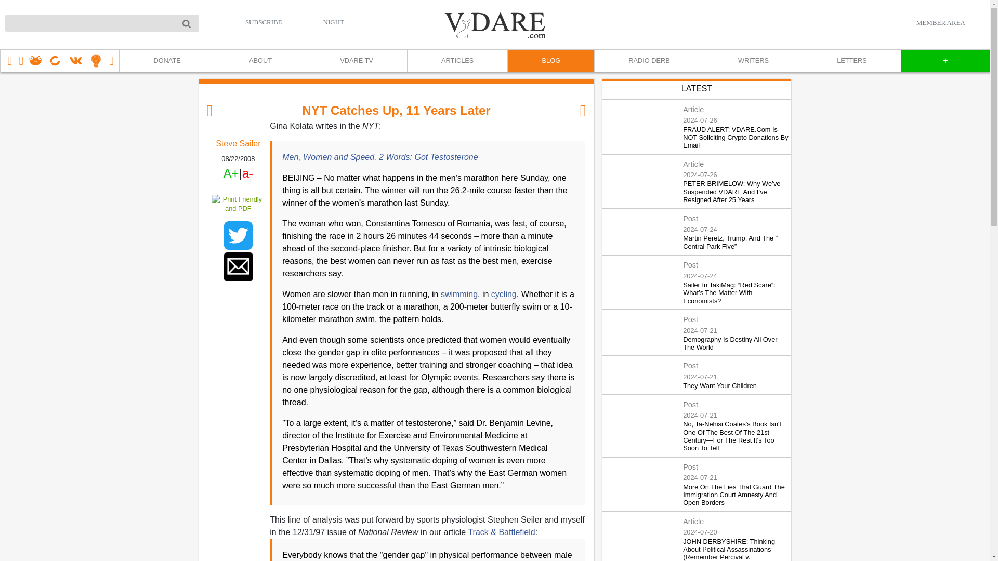 The height and width of the screenshot is (561, 998). I want to click on SUBSCRIBE, so click(264, 22).